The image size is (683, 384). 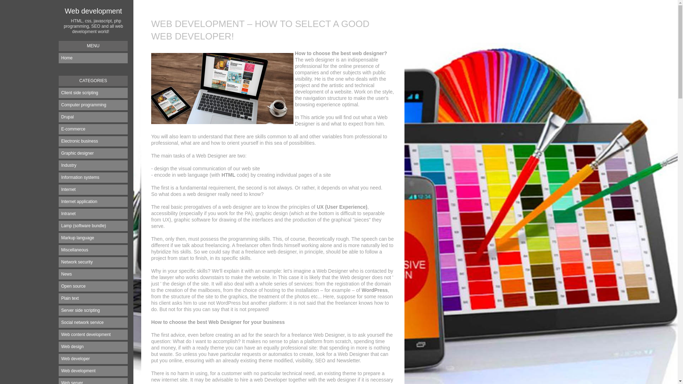 I want to click on Miscellaneous, so click(x=93, y=250).